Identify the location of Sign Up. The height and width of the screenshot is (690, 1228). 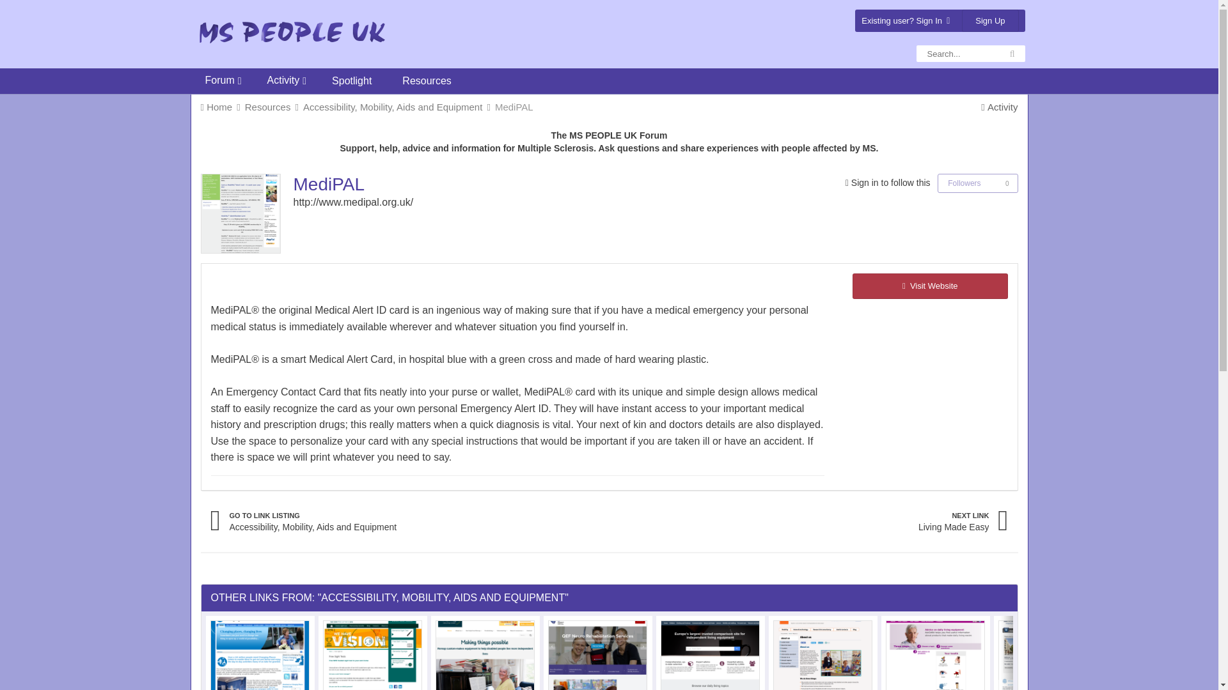
(989, 20).